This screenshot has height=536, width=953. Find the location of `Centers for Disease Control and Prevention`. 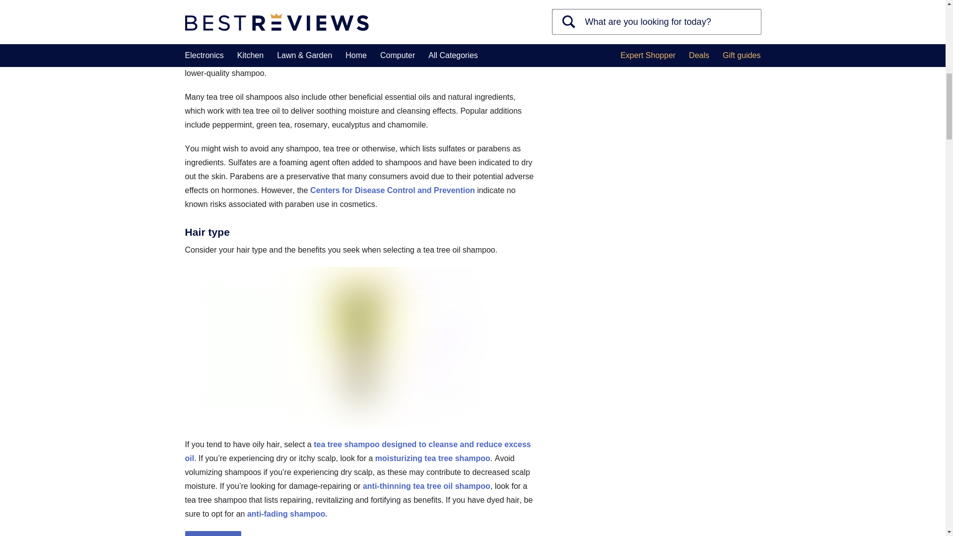

Centers for Disease Control and Prevention is located at coordinates (392, 190).